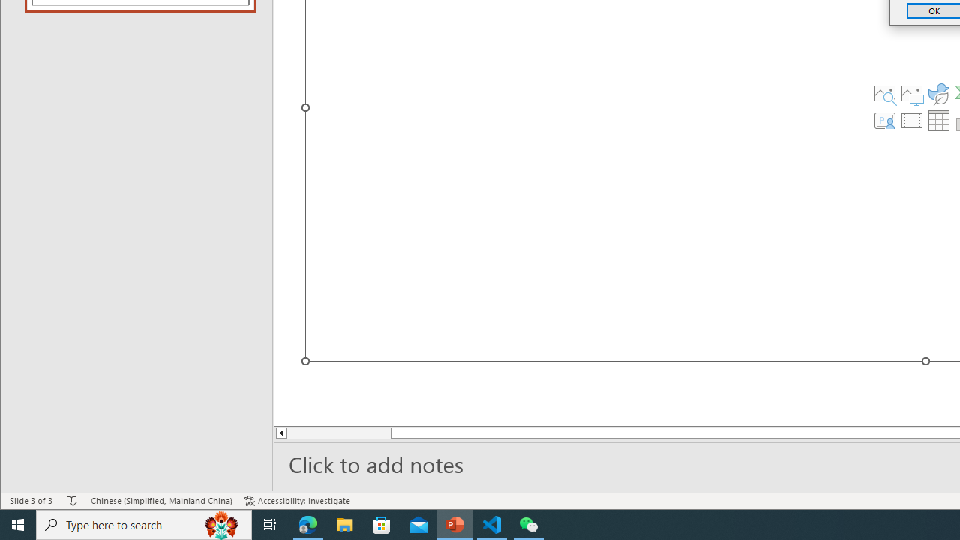 Image resolution: width=960 pixels, height=540 pixels. Describe the element at coordinates (308, 525) in the screenshot. I see `Microsoft Edge - 1 running window` at that location.